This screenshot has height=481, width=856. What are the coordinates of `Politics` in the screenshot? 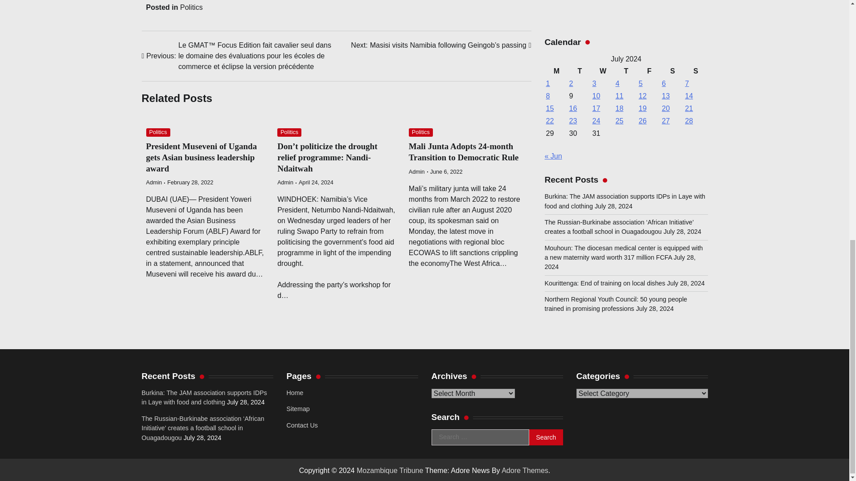 It's located at (191, 7).